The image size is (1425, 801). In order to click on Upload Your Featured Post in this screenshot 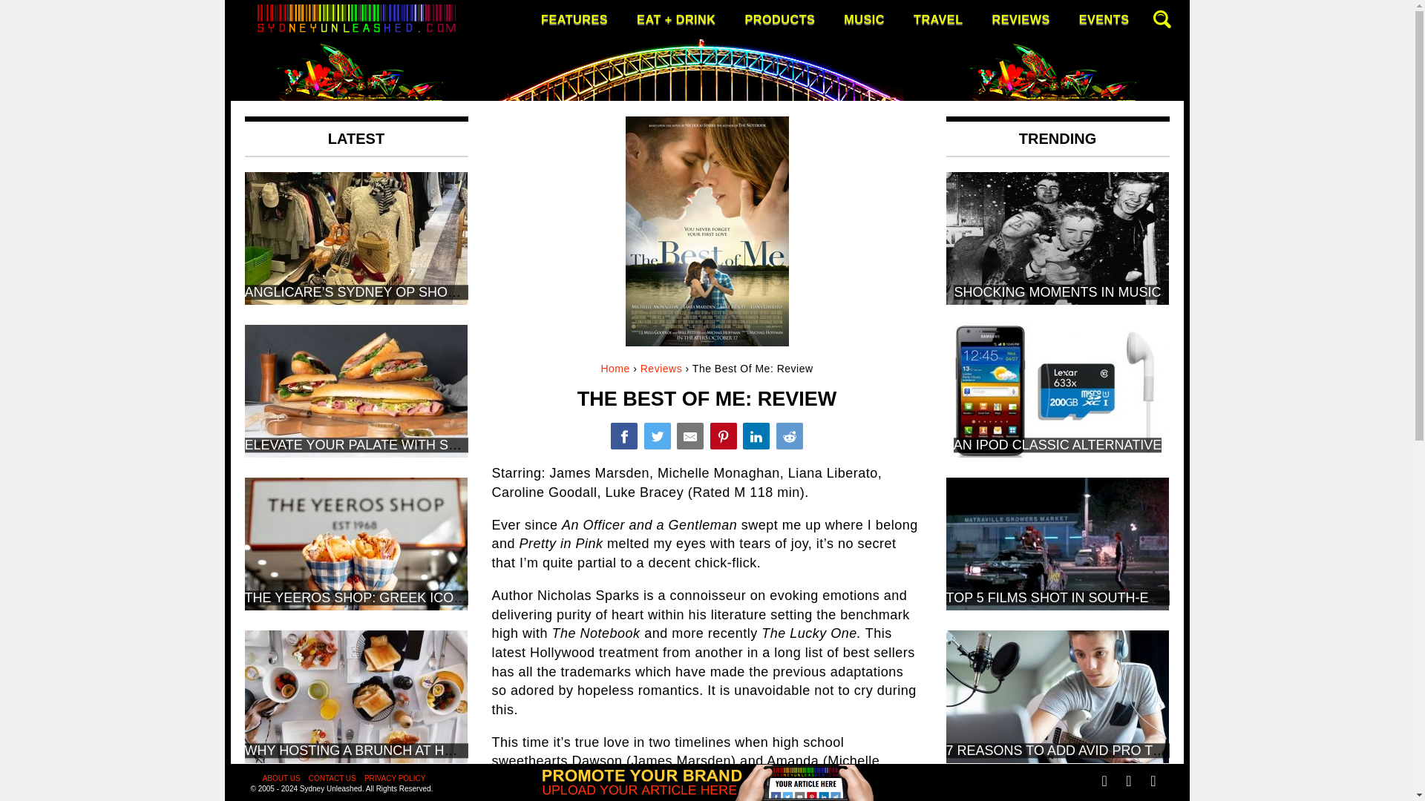, I will do `click(707, 795)`.